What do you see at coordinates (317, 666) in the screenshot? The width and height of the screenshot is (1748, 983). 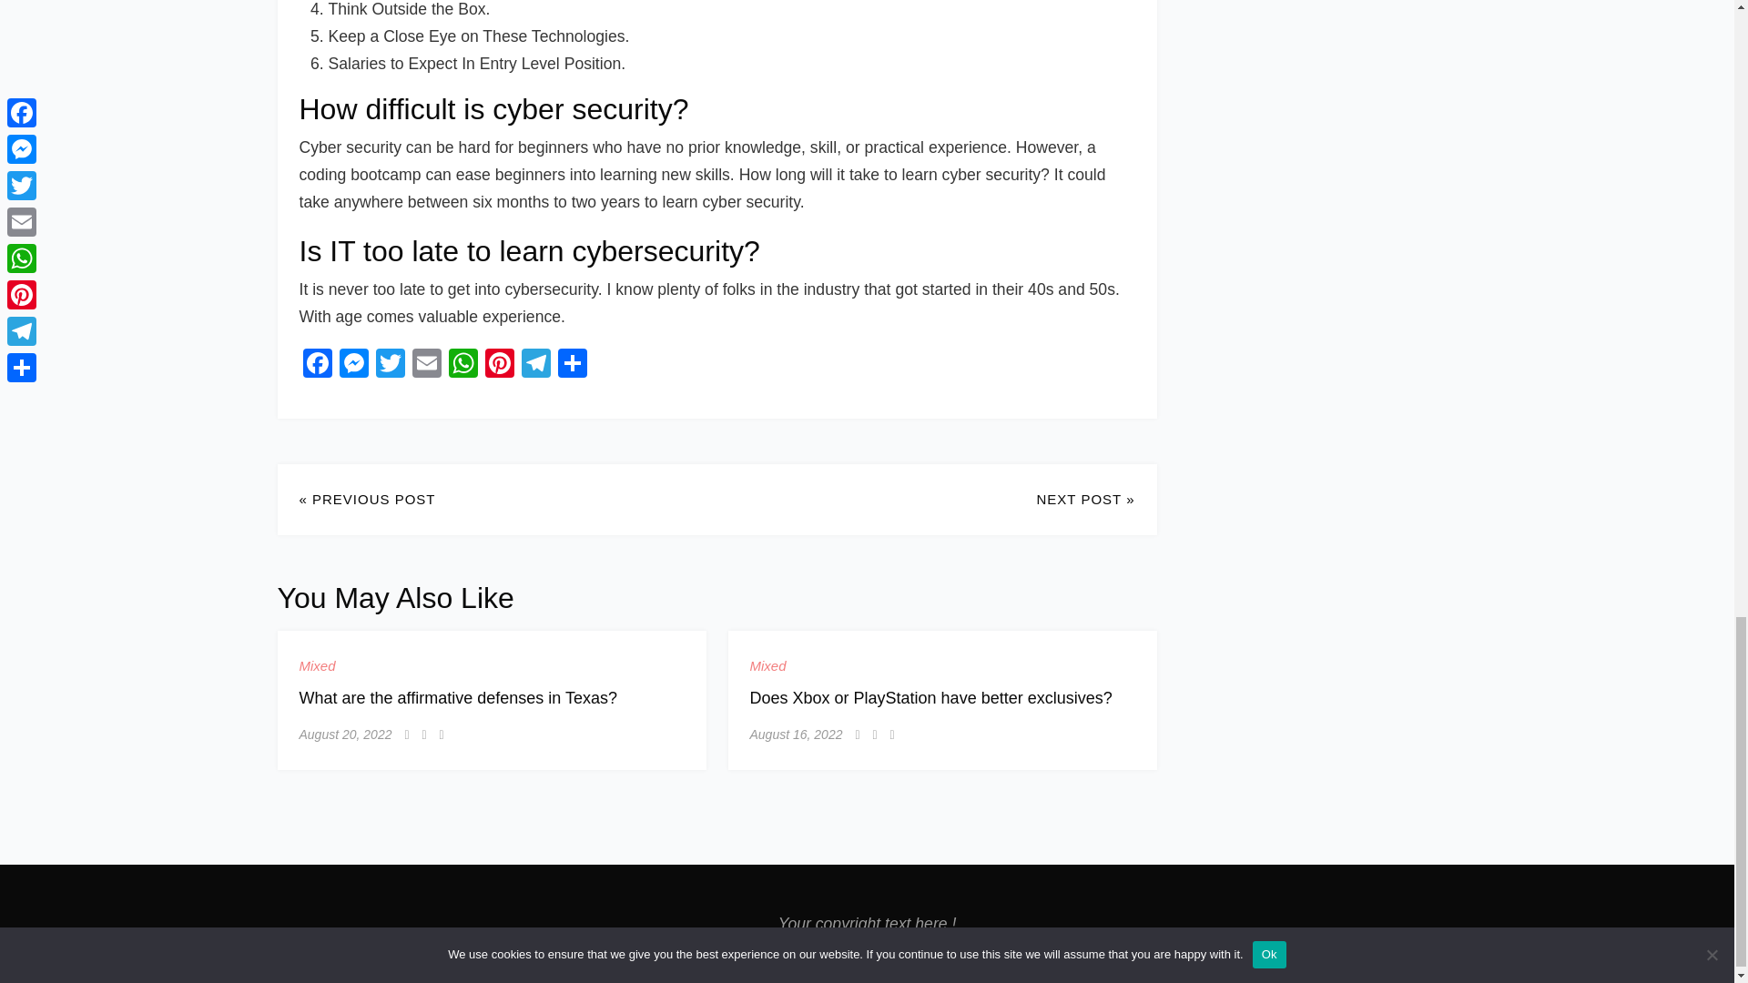 I see `Mixed` at bounding box center [317, 666].